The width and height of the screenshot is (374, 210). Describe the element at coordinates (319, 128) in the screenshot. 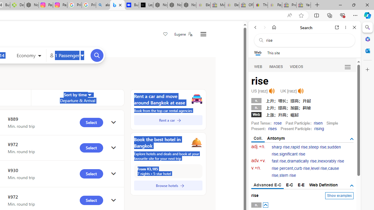

I see `rising` at that location.